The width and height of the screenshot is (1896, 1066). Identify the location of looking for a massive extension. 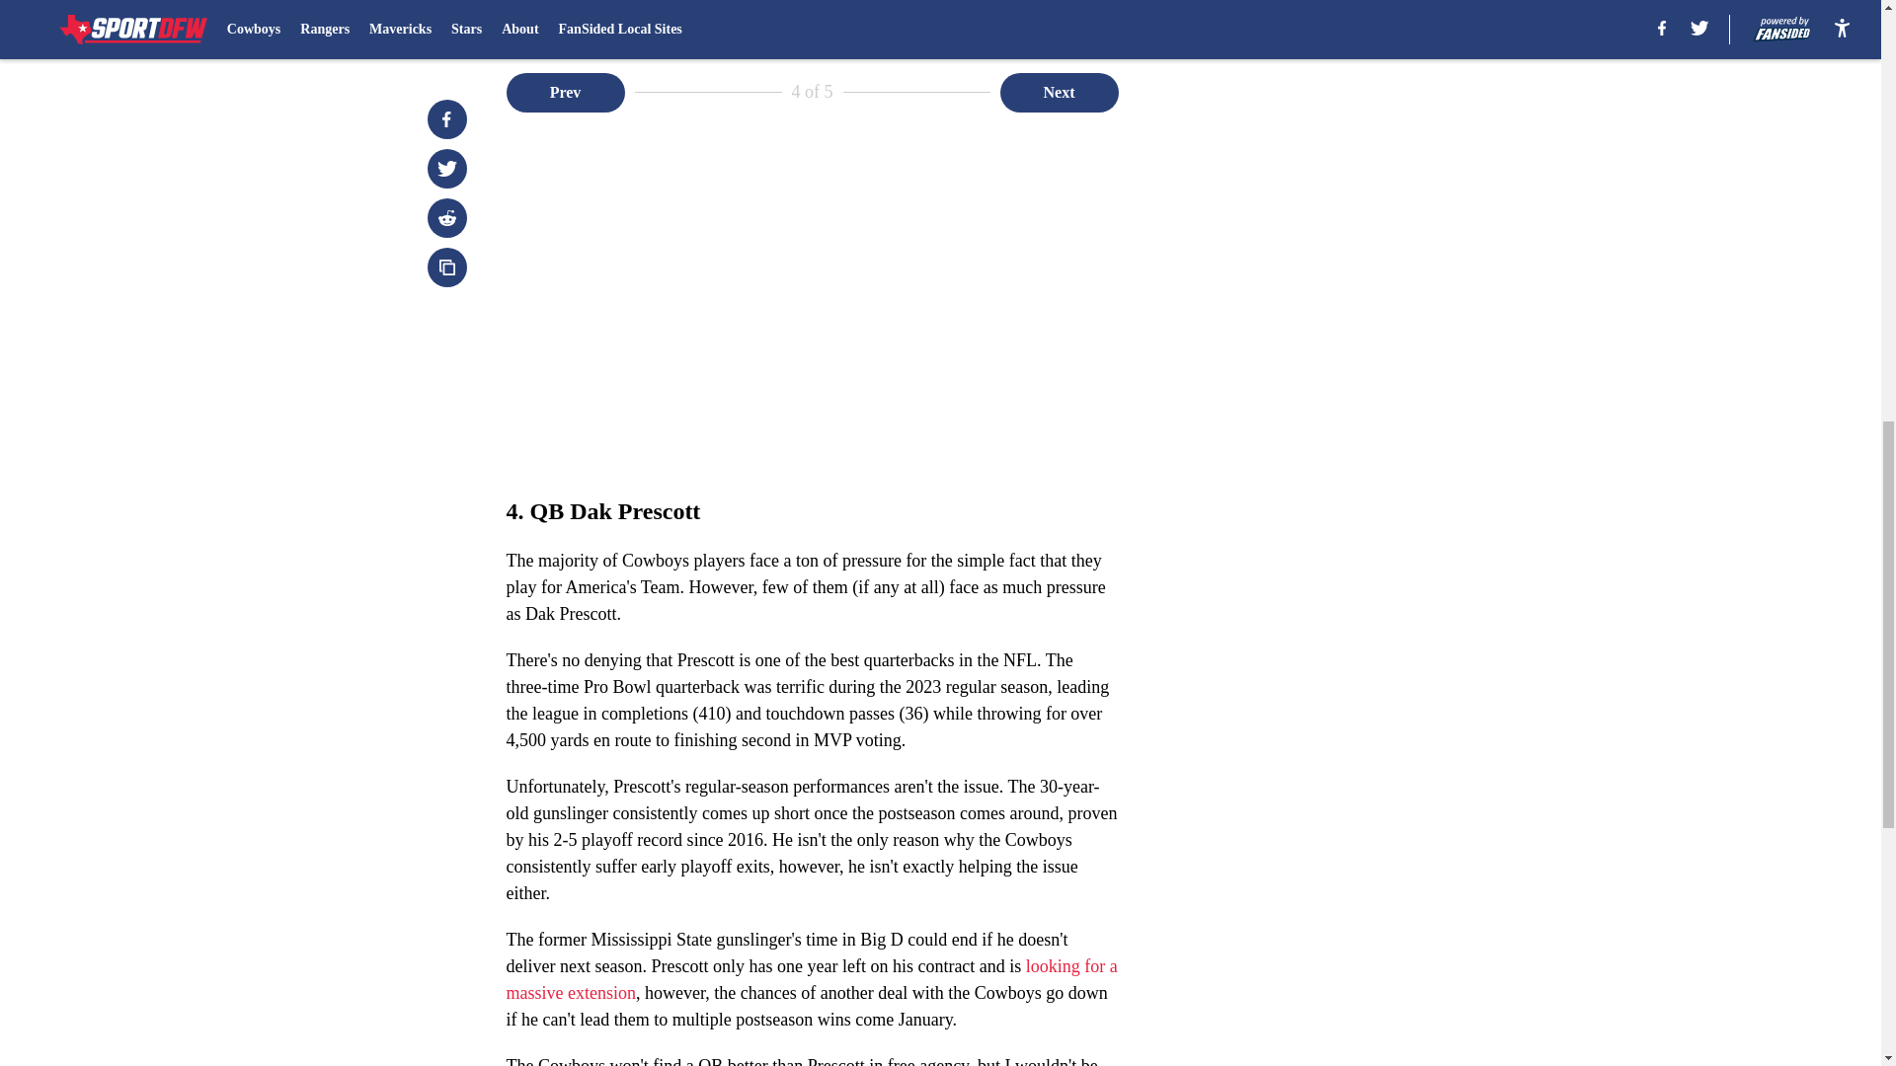
(811, 979).